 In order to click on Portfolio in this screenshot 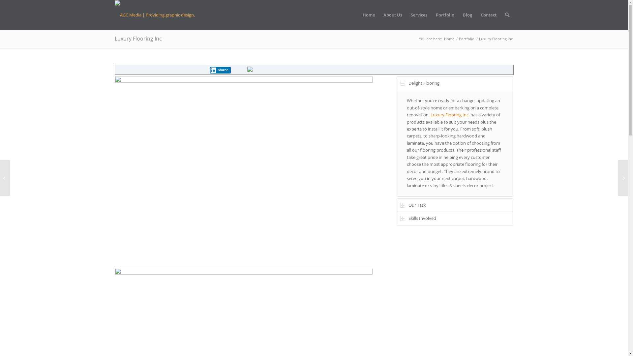, I will do `click(445, 15)`.